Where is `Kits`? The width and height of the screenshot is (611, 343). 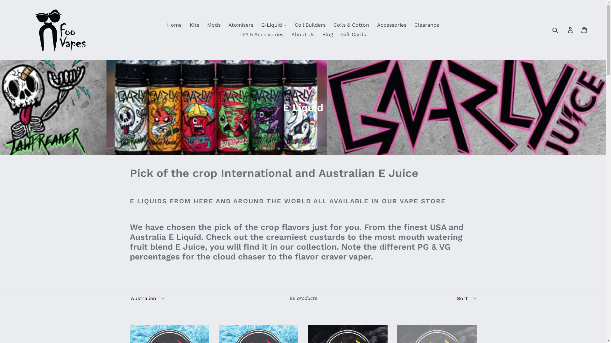
Kits is located at coordinates (194, 25).